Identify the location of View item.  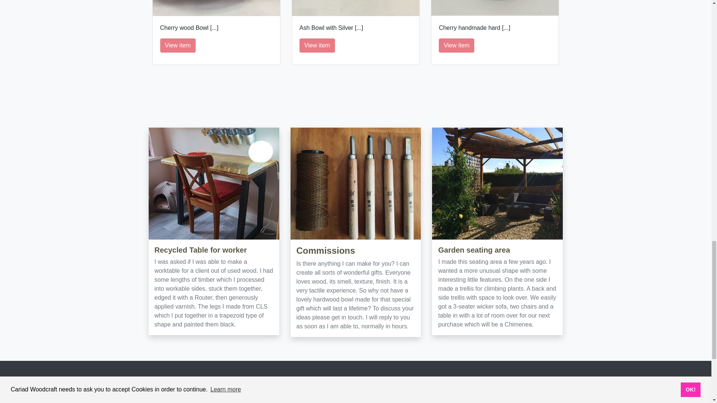
(317, 46).